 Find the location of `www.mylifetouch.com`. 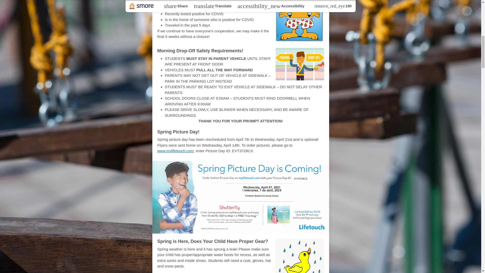

www.mylifetouch.com is located at coordinates (175, 151).